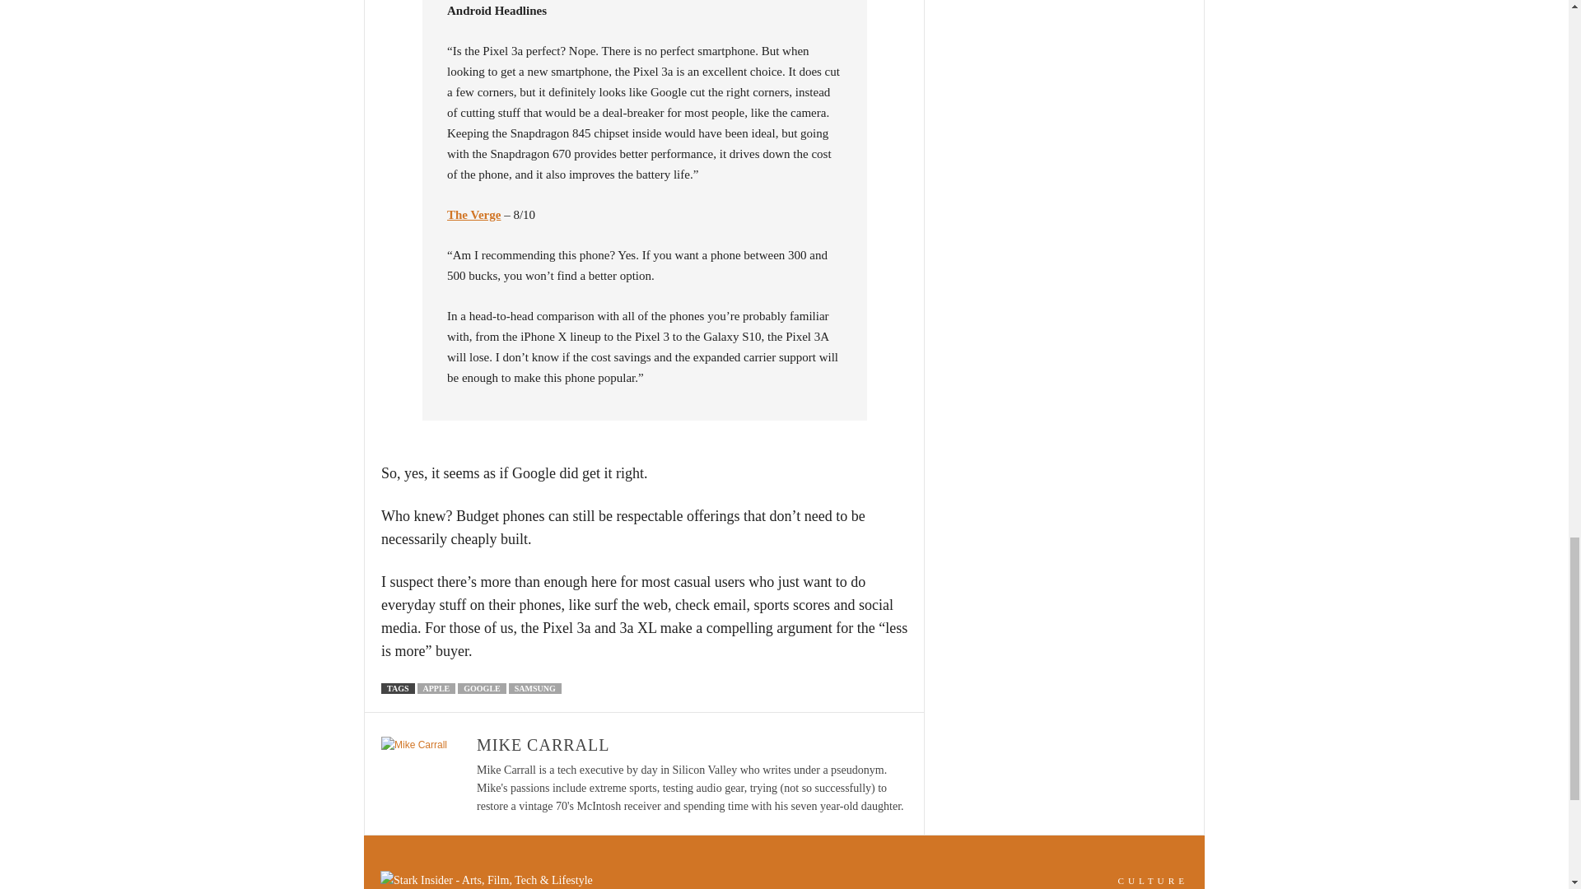  What do you see at coordinates (1153, 880) in the screenshot?
I see `CULTURE` at bounding box center [1153, 880].